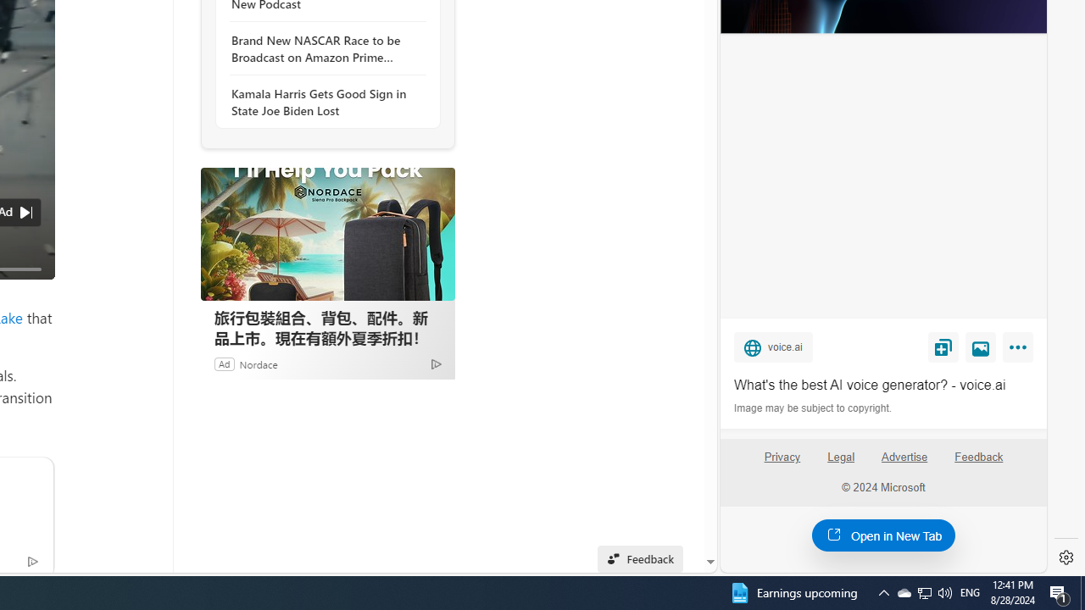 The image size is (1085, 610). I want to click on Privacy, so click(782, 463).